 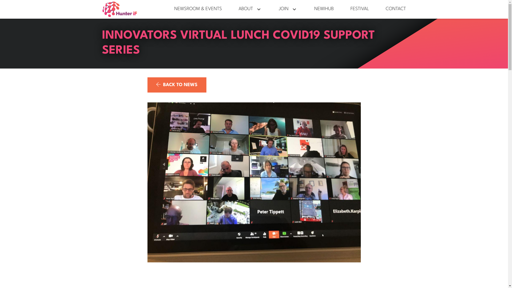 I want to click on CONTACT, so click(x=396, y=9).